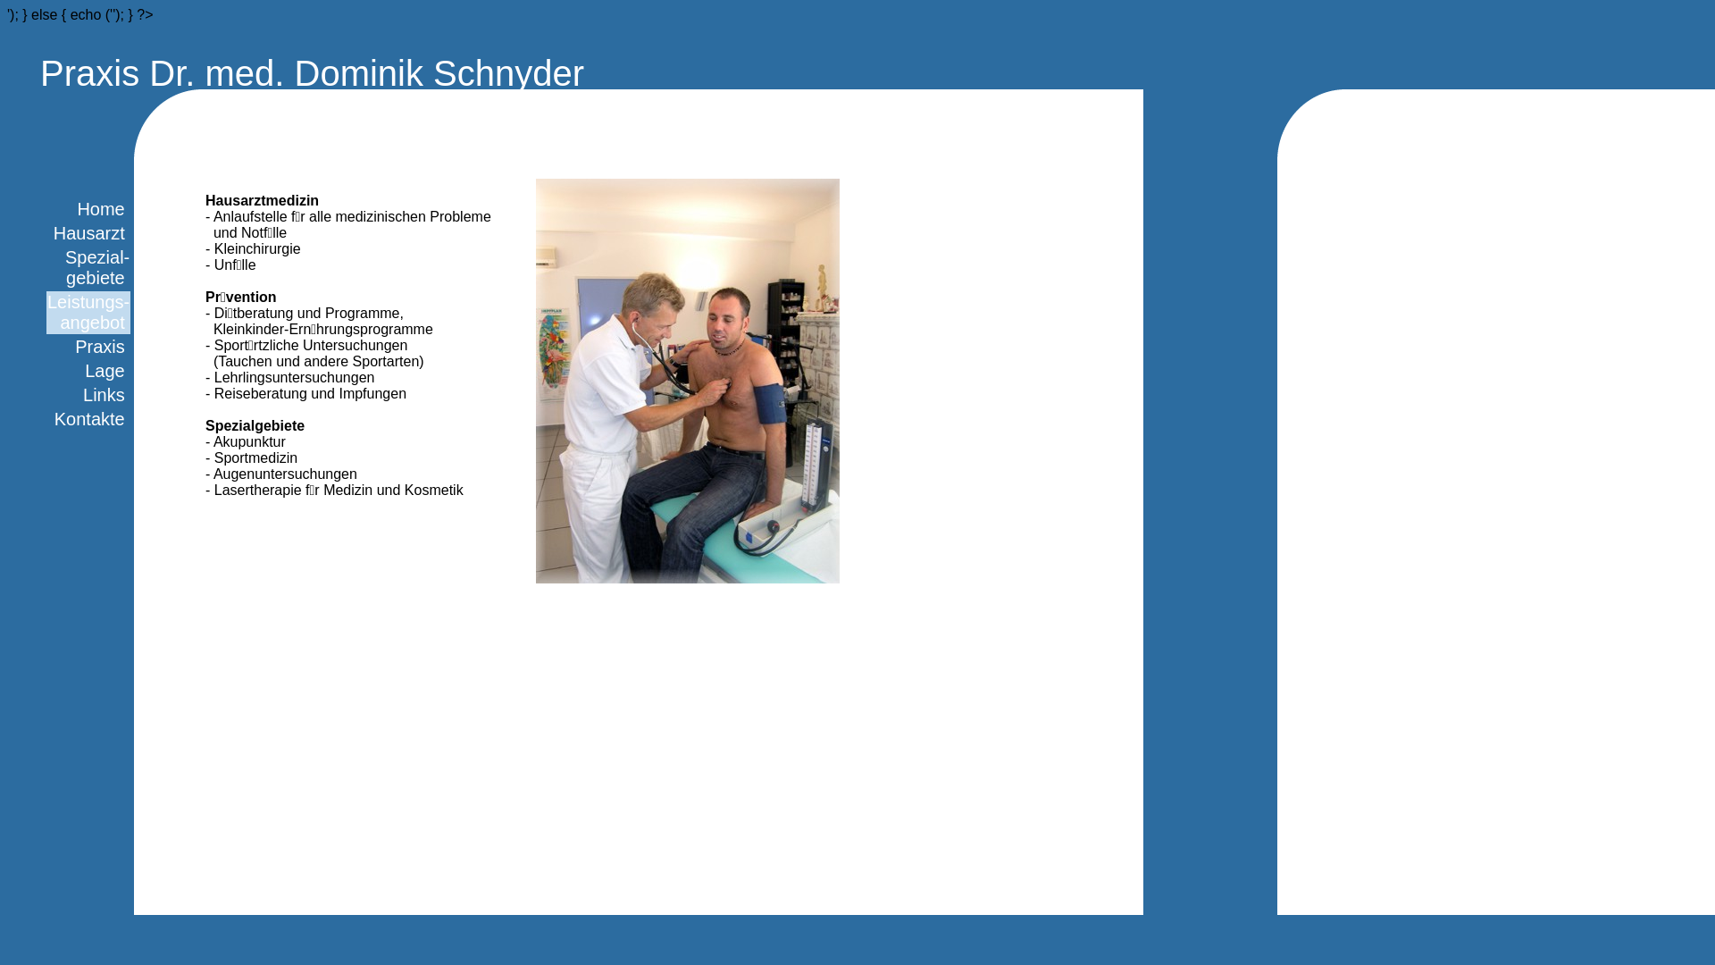 This screenshot has height=965, width=1715. Describe the element at coordinates (93, 419) in the screenshot. I see `Kontakte ` at that location.